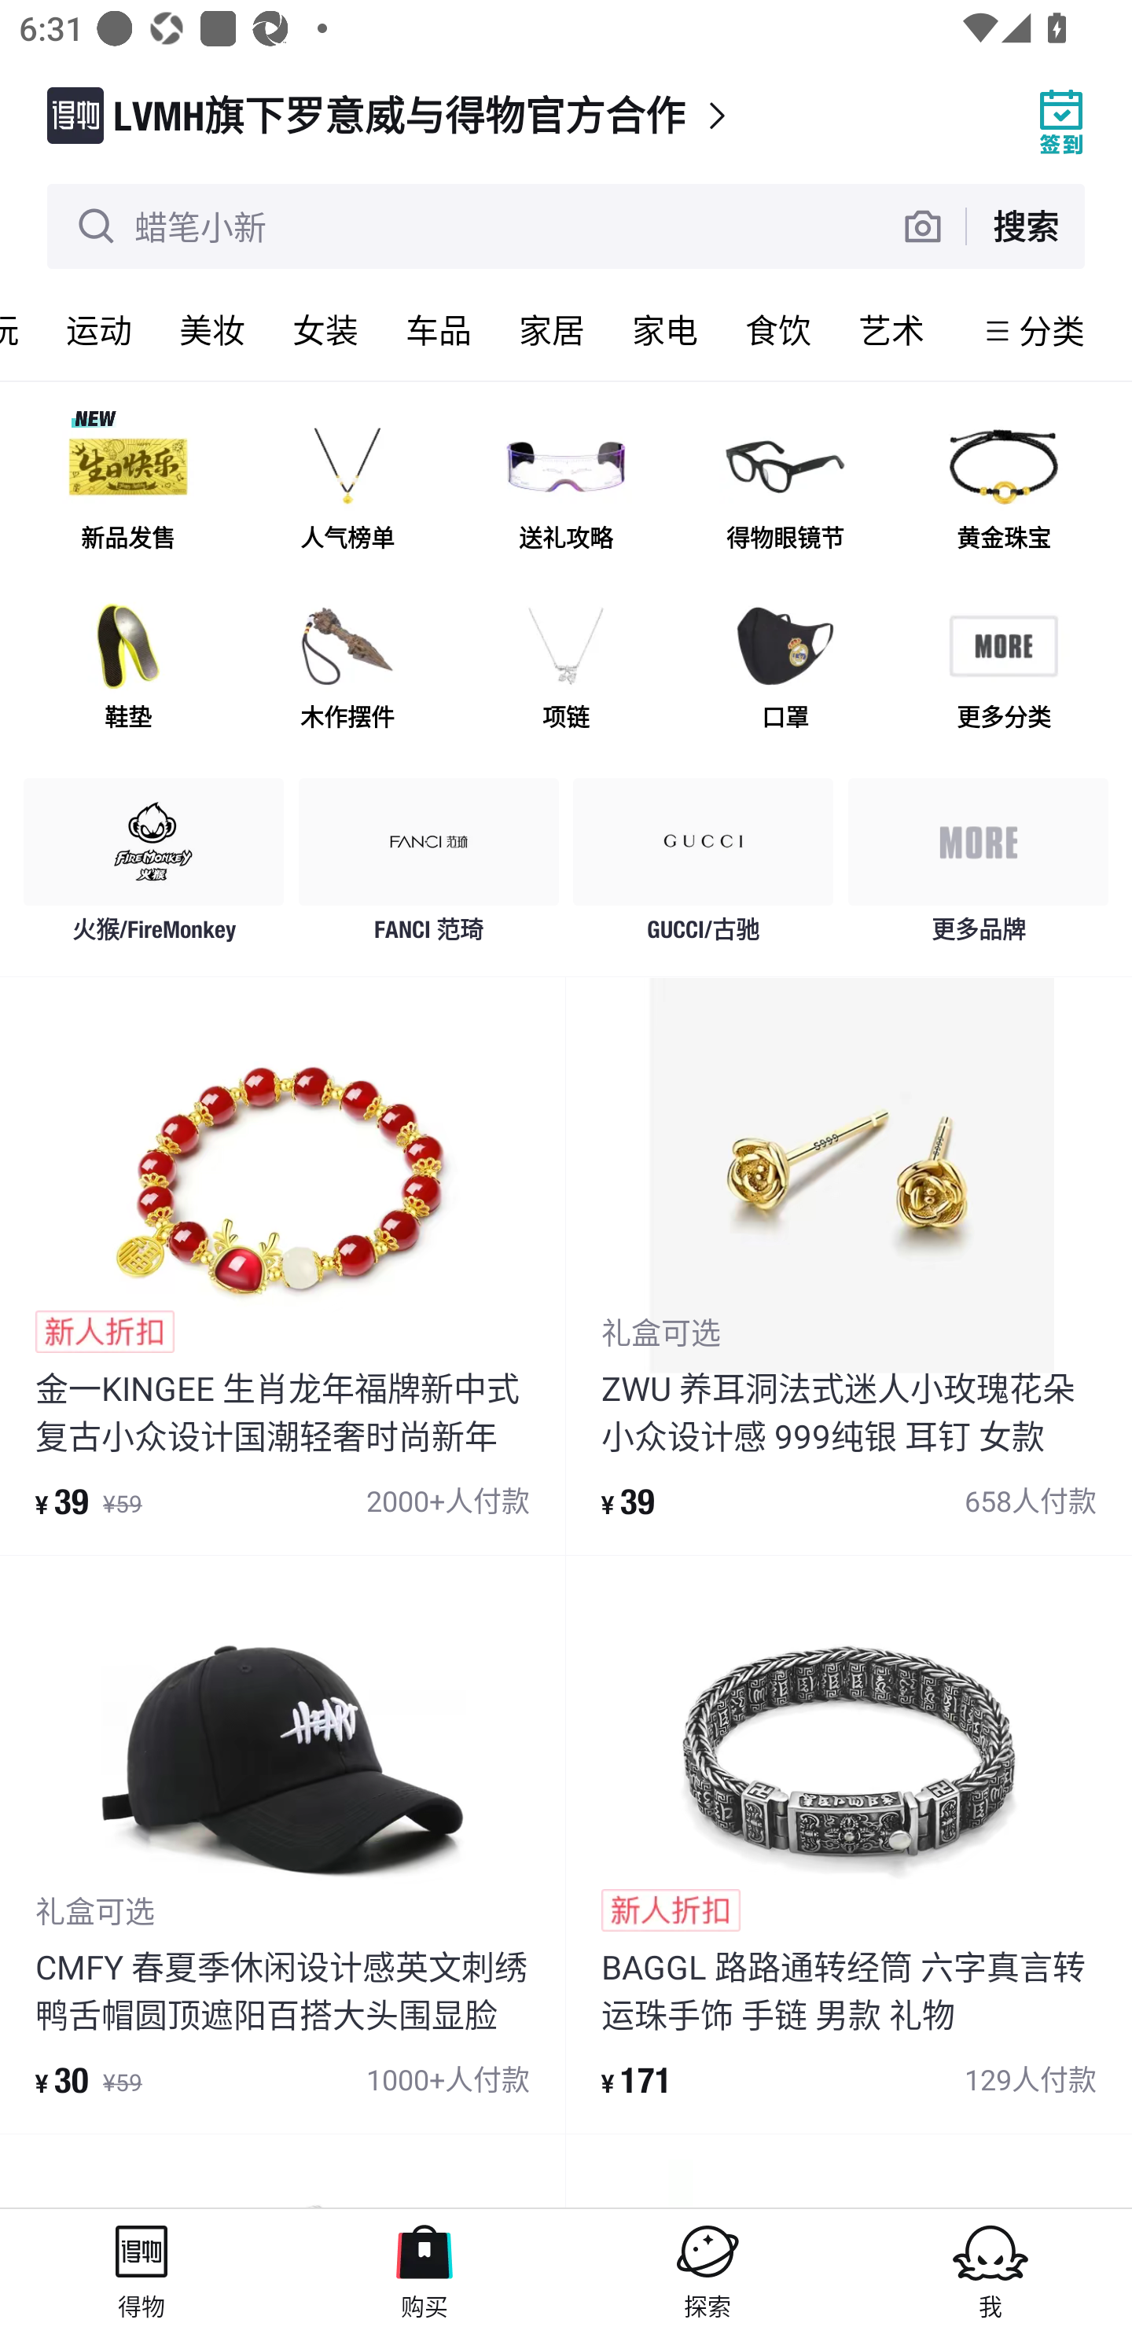 Image resolution: width=1132 pixels, height=2327 pixels. I want to click on 食饮, so click(778, 330).